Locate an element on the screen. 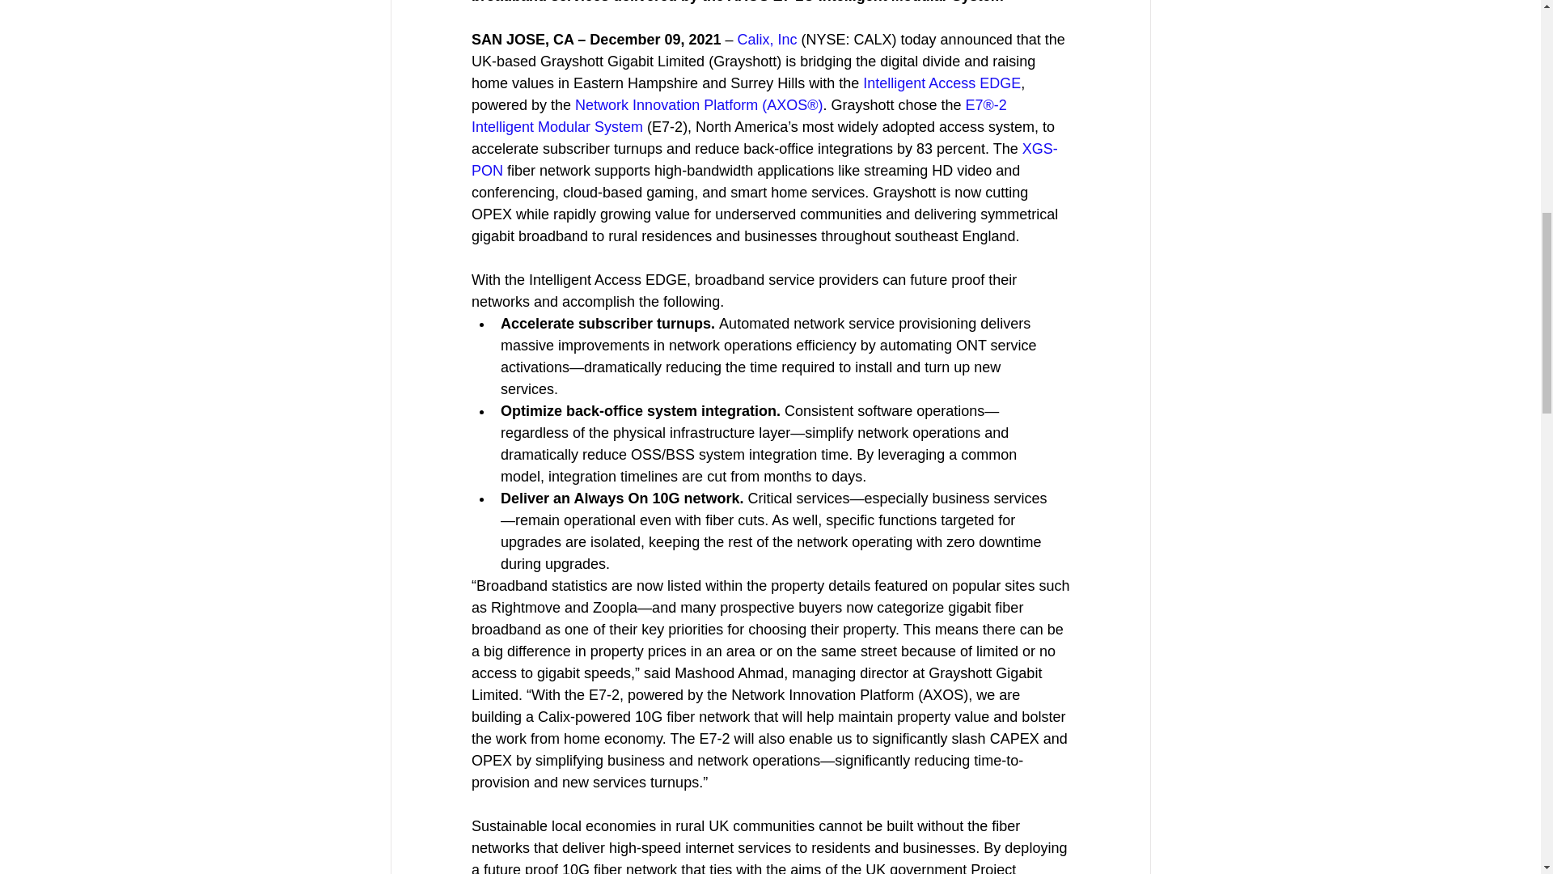  XGS-PON is located at coordinates (764, 159).